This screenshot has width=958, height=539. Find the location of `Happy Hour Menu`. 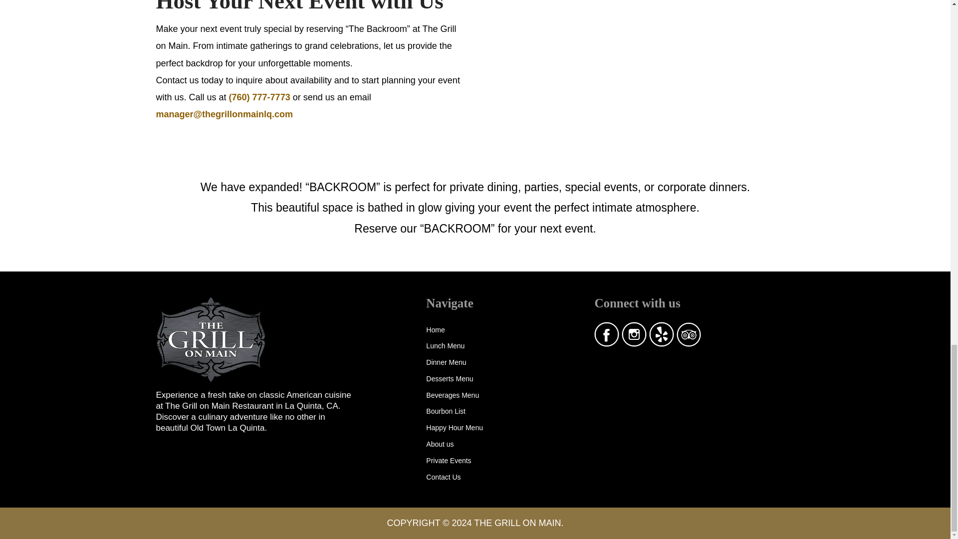

Happy Hour Menu is located at coordinates (454, 429).